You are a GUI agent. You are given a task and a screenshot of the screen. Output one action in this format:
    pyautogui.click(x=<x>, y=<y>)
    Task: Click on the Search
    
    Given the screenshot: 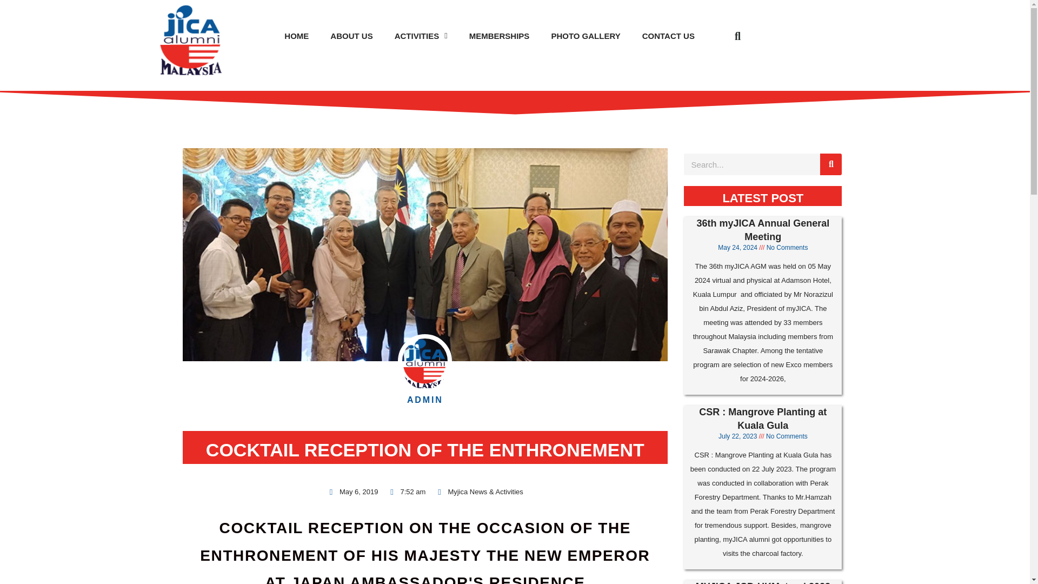 What is the action you would take?
    pyautogui.click(x=830, y=164)
    